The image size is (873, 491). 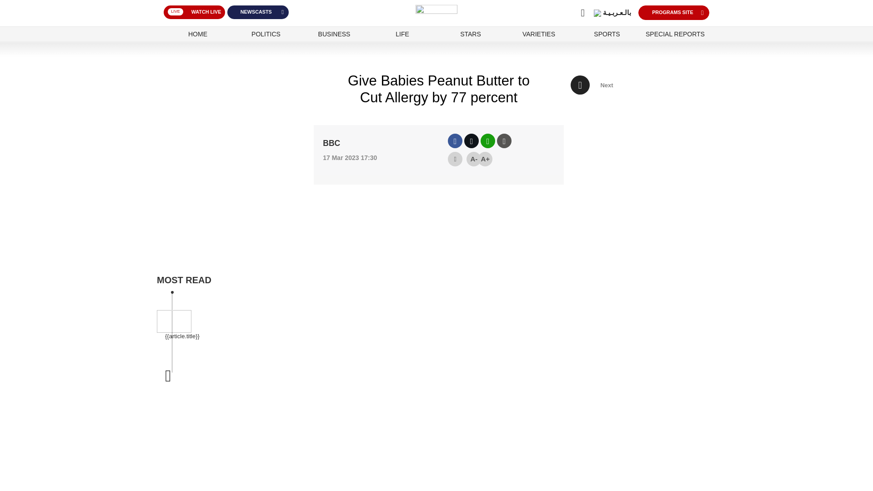 I want to click on POLITICS, so click(x=266, y=34).